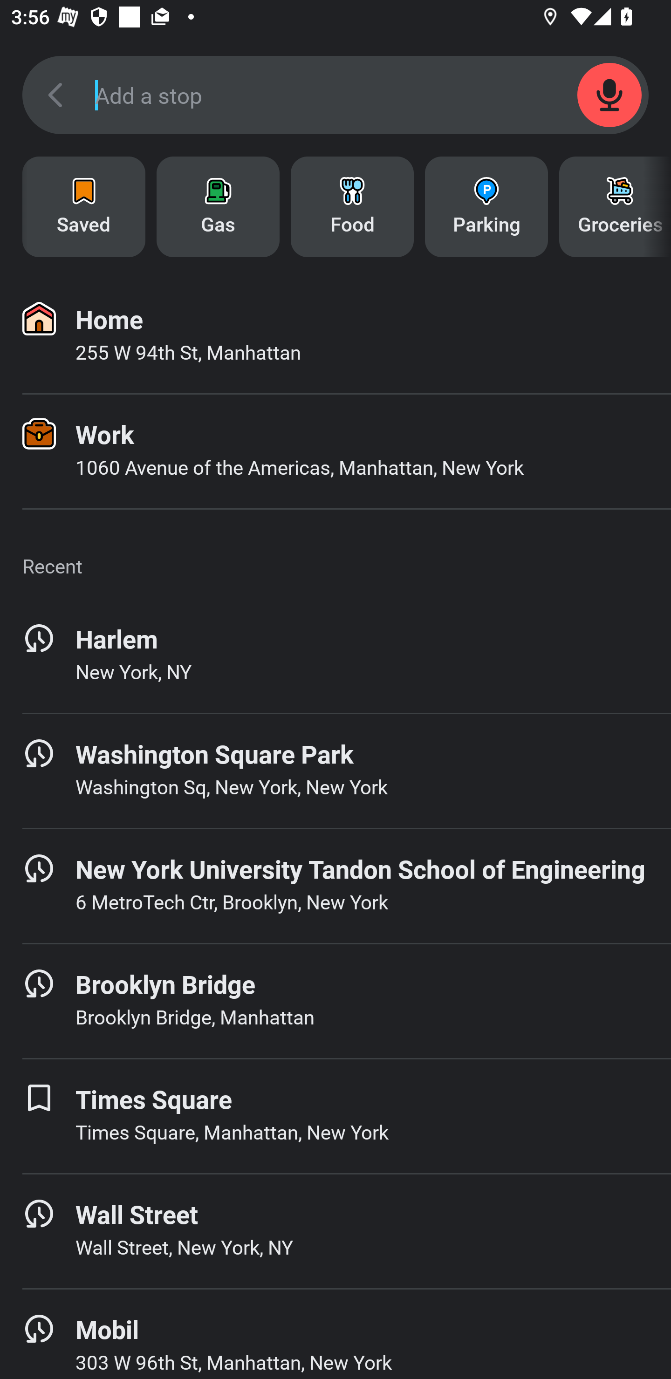 This screenshot has height=1379, width=671. I want to click on SEARCH_SCREEN_SEARCH_FIELD Add a stop, so click(335, 95).